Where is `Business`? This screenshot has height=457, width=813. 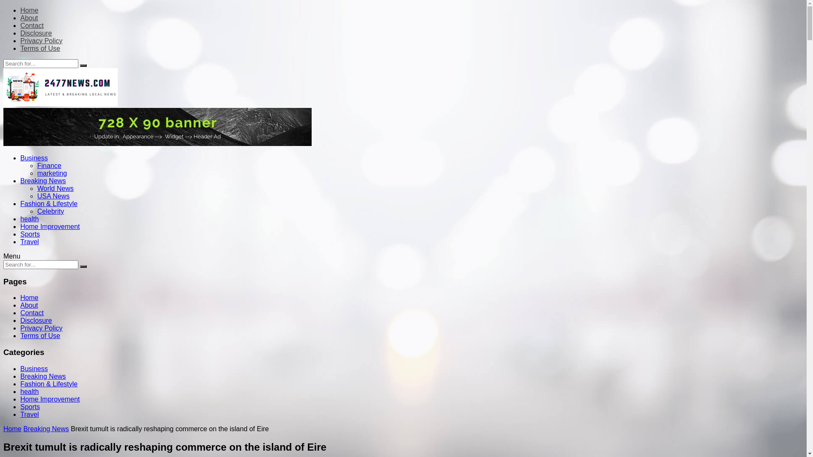 Business is located at coordinates (34, 158).